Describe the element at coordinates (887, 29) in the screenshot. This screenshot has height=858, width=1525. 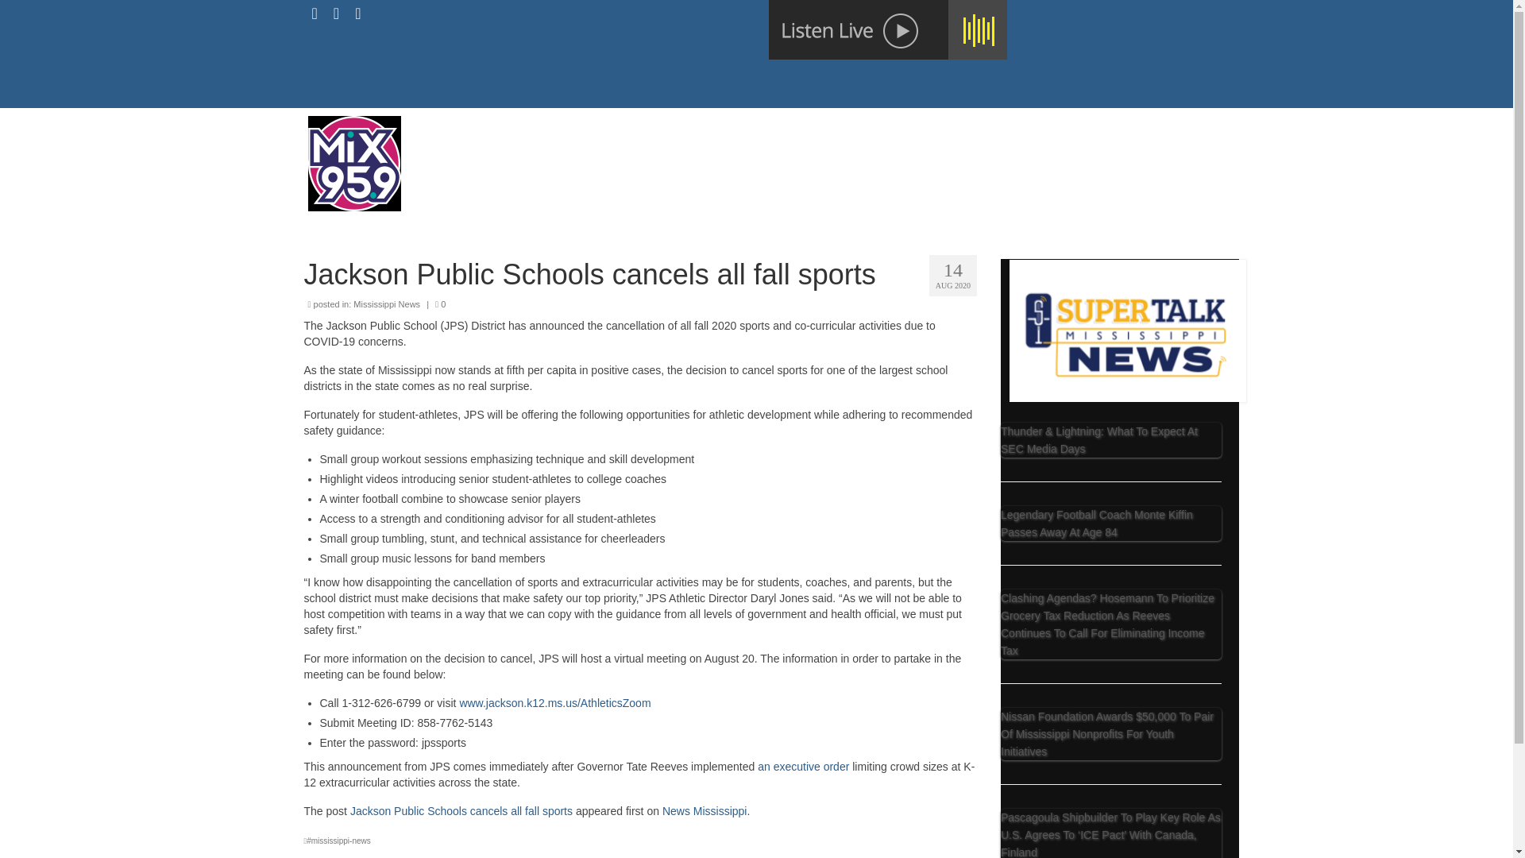
I see `Listen Live` at that location.